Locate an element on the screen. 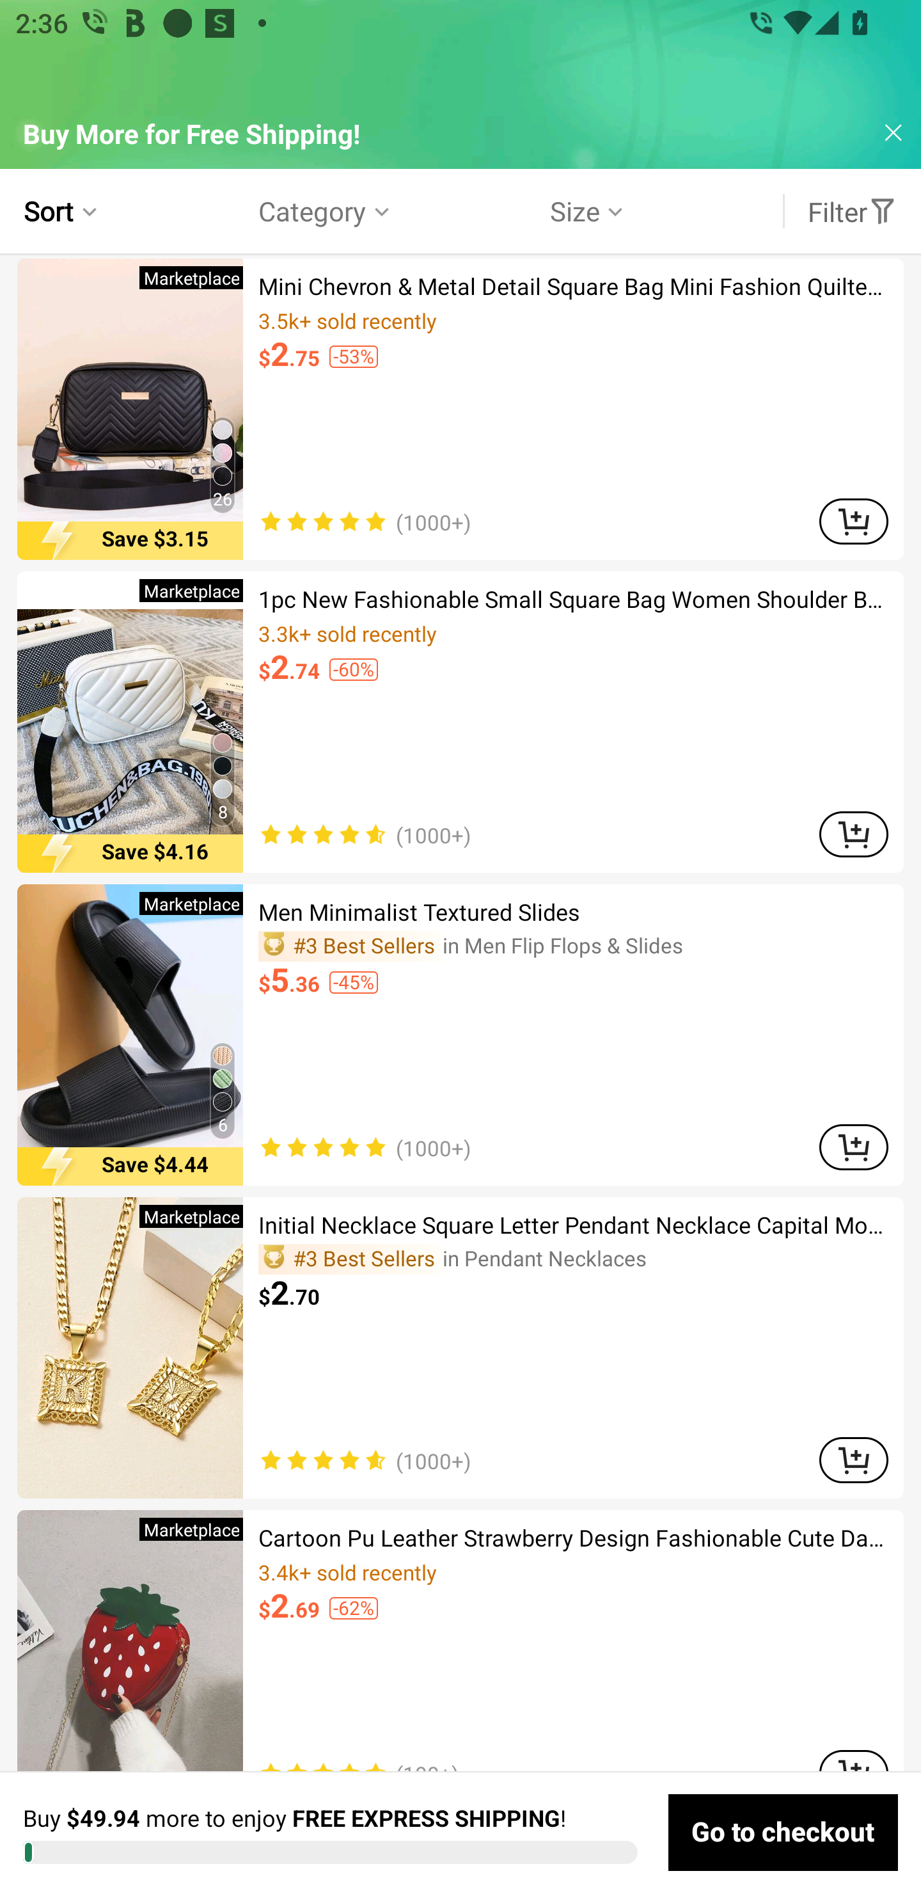 This screenshot has height=1894, width=921. Go to checkout is located at coordinates (783, 1833).